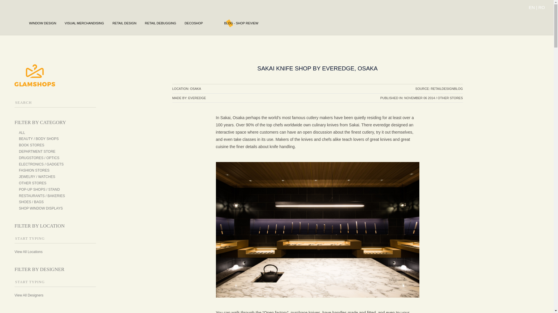 Image resolution: width=558 pixels, height=313 pixels. What do you see at coordinates (241, 23) in the screenshot?
I see `BLOG - SHOP REVIEW` at bounding box center [241, 23].